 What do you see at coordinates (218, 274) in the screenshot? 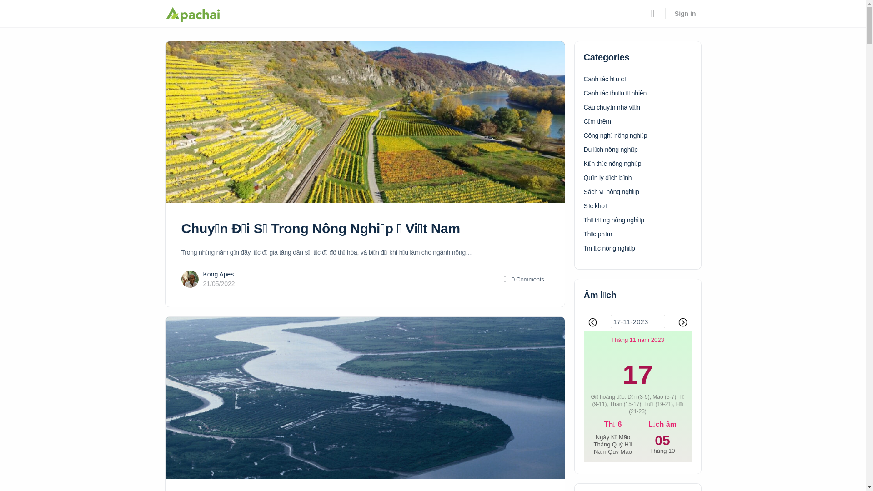
I see `Kong Apes` at bounding box center [218, 274].